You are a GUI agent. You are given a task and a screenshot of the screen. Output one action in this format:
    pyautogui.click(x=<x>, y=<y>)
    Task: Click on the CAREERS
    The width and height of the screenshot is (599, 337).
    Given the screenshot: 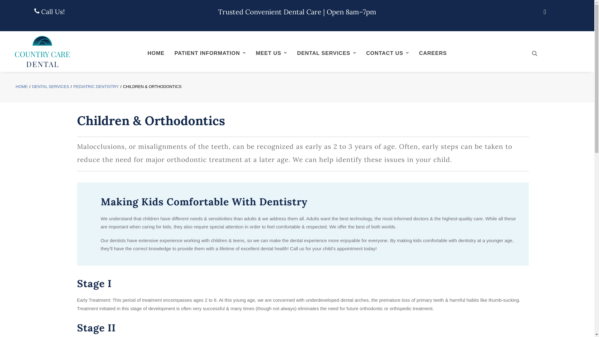 What is the action you would take?
    pyautogui.click(x=433, y=53)
    